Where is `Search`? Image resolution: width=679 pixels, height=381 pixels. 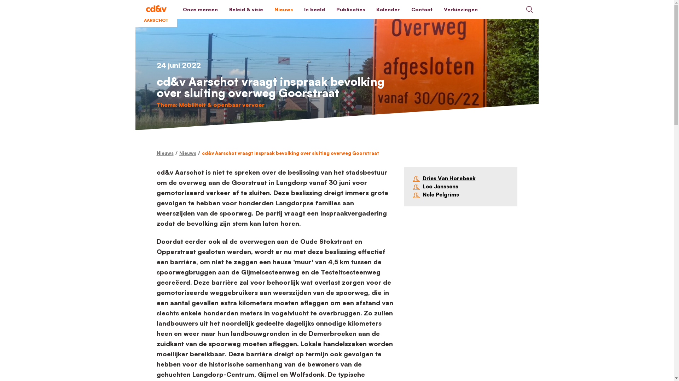
Search is located at coordinates (529, 9).